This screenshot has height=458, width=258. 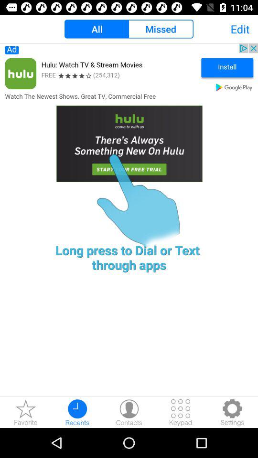 What do you see at coordinates (77, 412) in the screenshot?
I see `see recent publications` at bounding box center [77, 412].